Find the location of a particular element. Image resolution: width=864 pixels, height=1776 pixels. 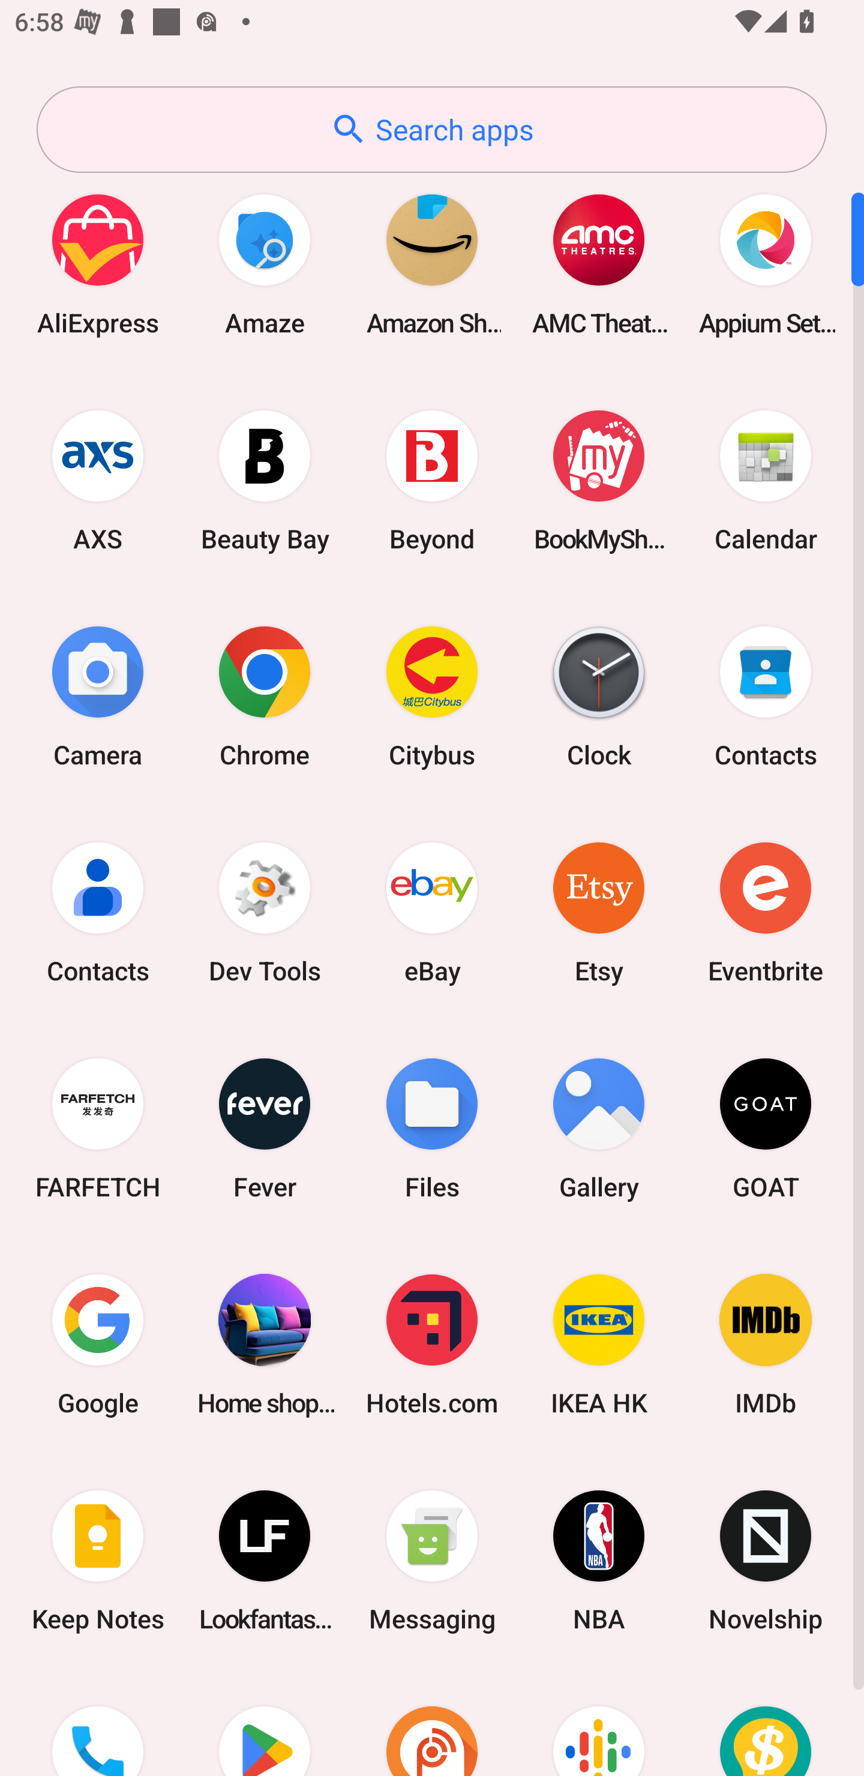

Podcasts is located at coordinates (599, 1723).